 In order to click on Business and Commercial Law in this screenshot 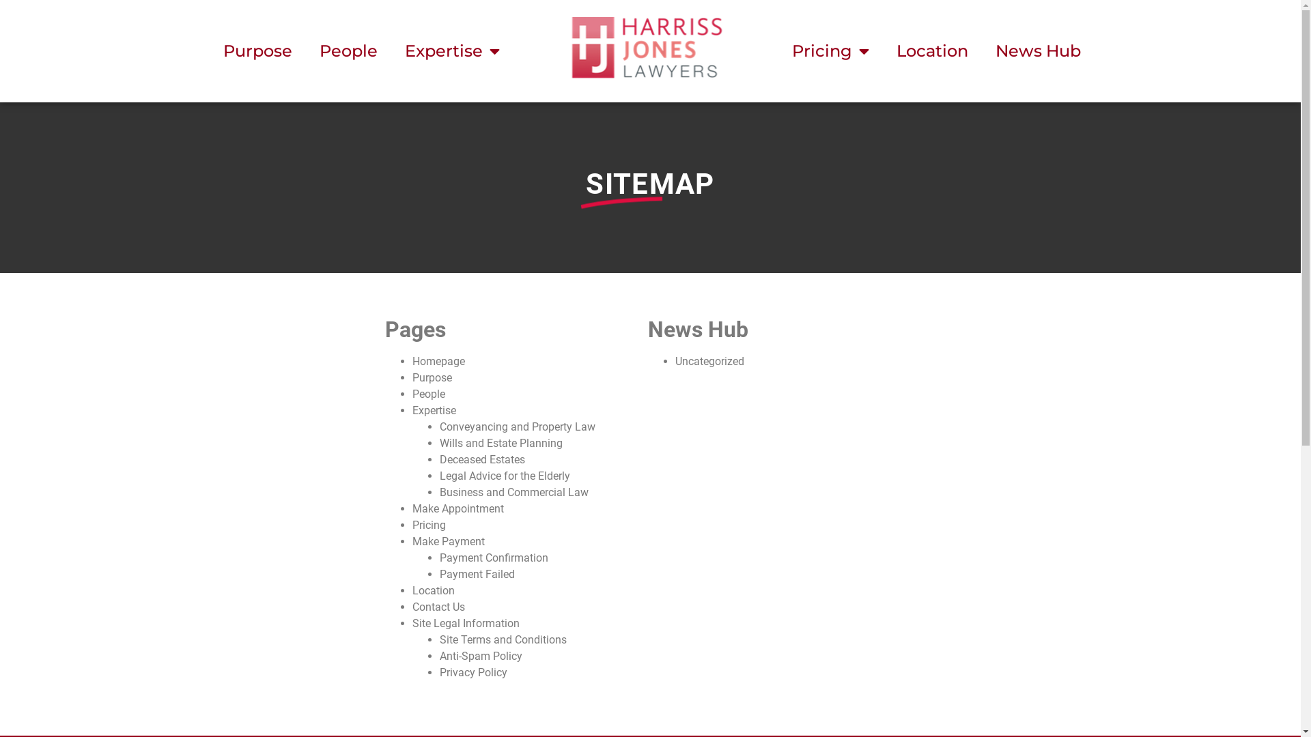, I will do `click(514, 493)`.